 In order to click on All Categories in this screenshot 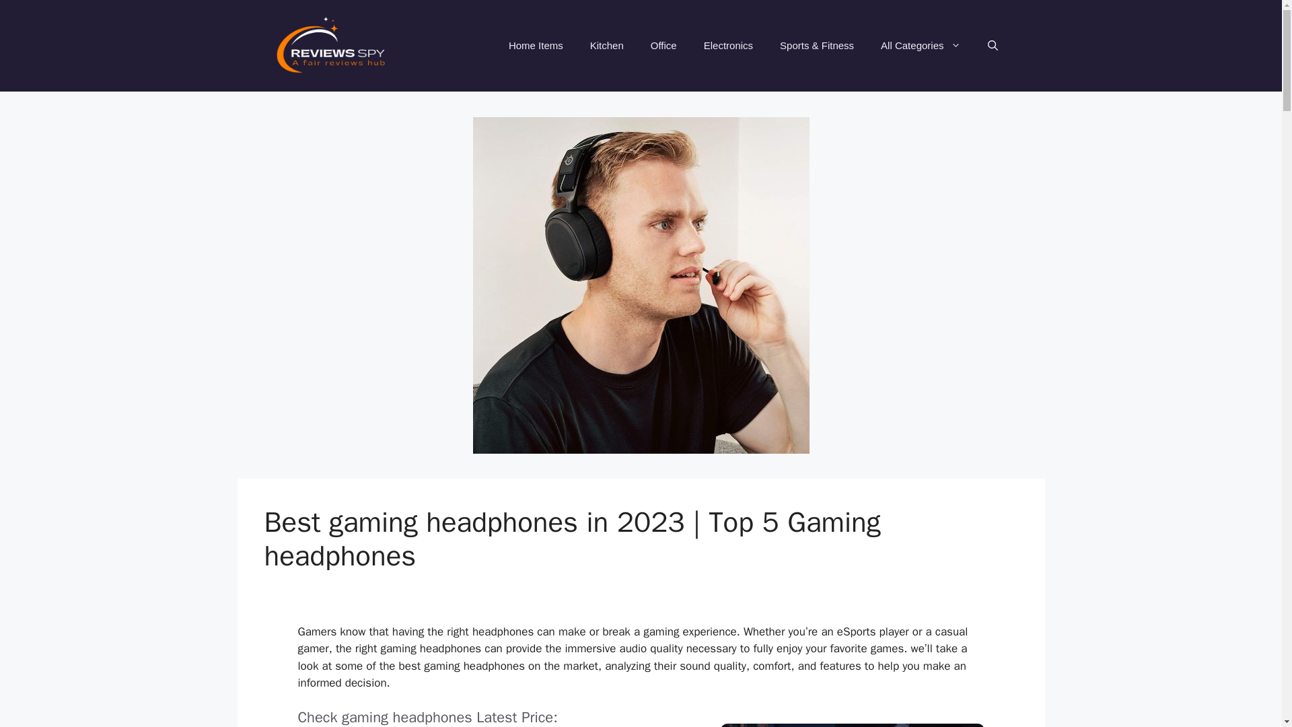, I will do `click(921, 46)`.